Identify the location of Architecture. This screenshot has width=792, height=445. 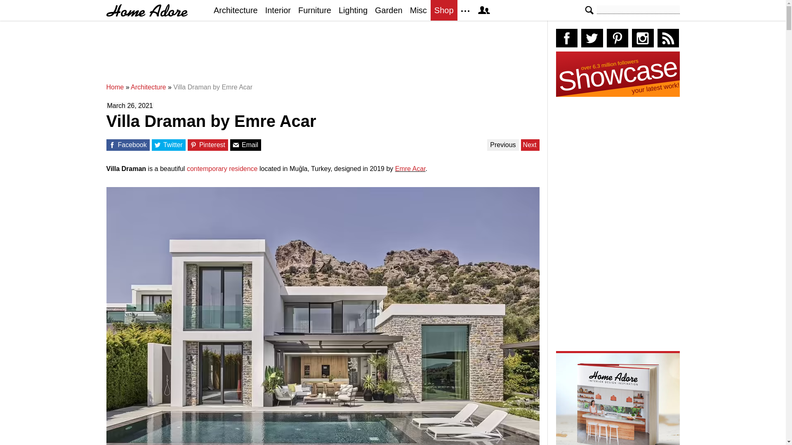
(148, 87).